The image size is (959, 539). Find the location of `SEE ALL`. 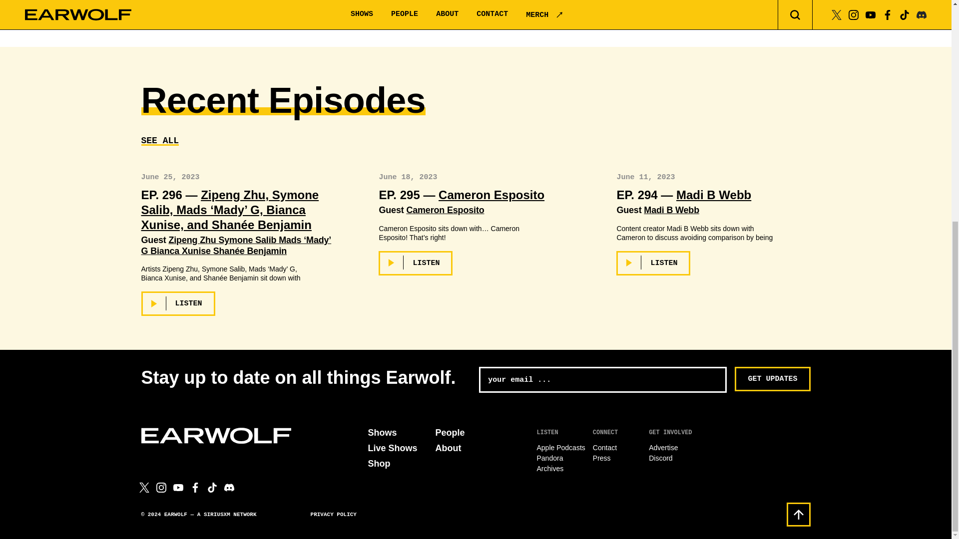

SEE ALL is located at coordinates (160, 141).